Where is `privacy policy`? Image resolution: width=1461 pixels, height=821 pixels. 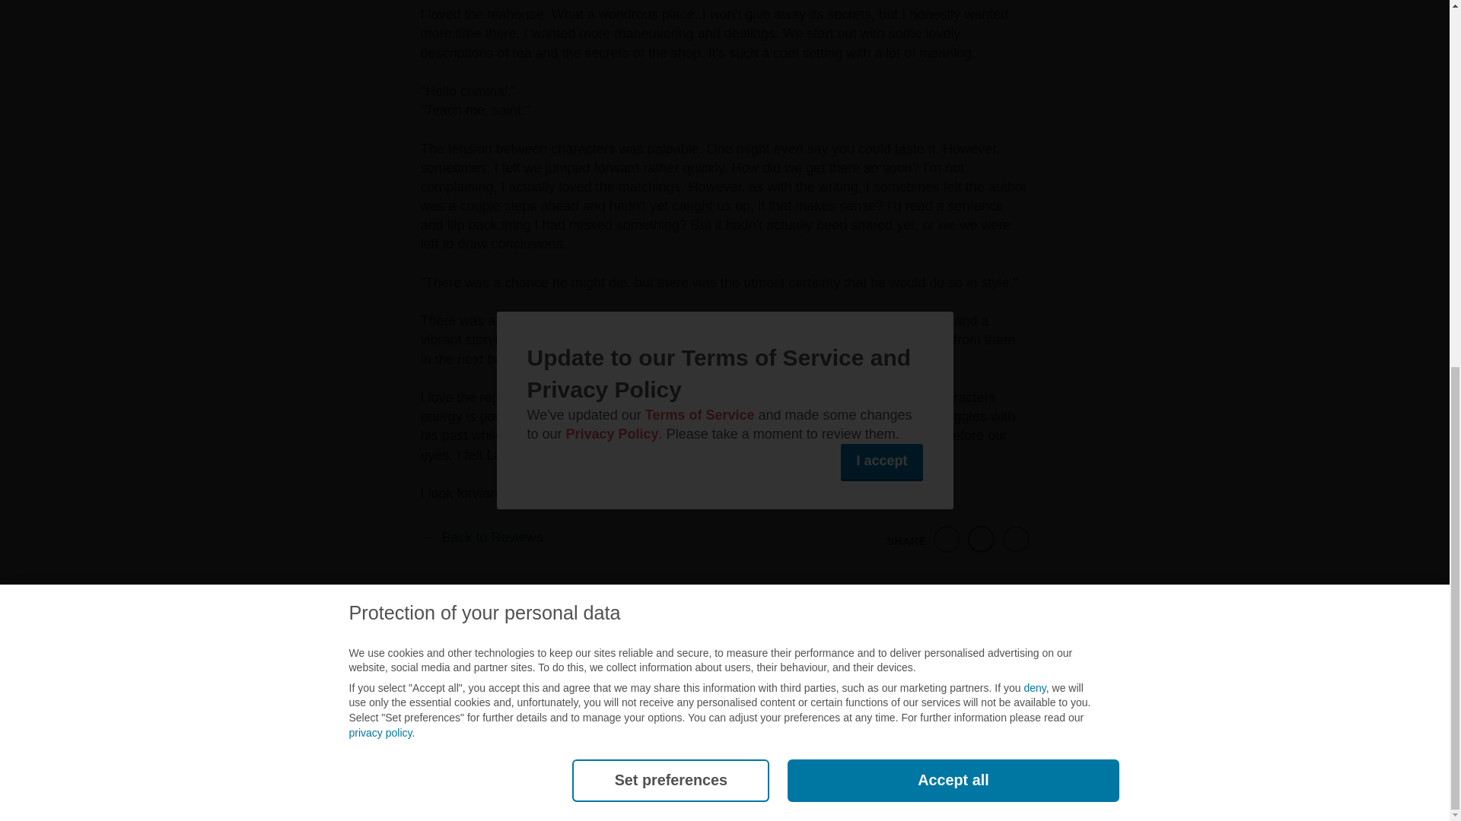
privacy policy is located at coordinates (380, 71).